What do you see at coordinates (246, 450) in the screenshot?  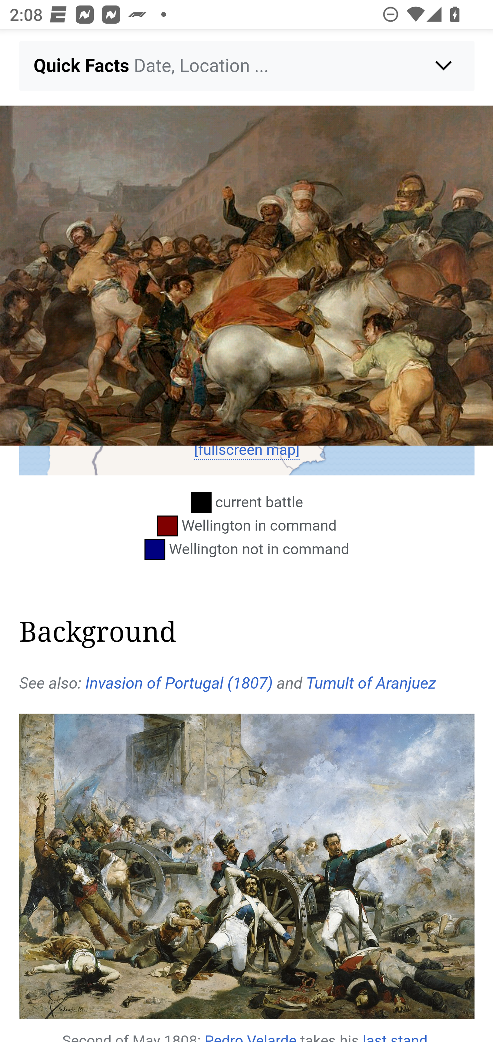 I see `[fullscreen map]` at bounding box center [246, 450].